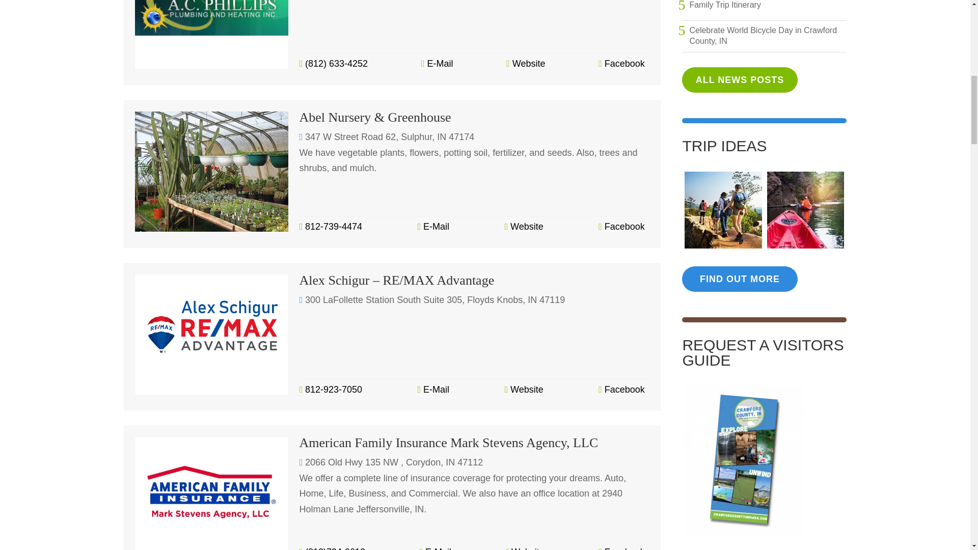 The height and width of the screenshot is (550, 978). What do you see at coordinates (330, 227) in the screenshot?
I see `812-739-4474` at bounding box center [330, 227].